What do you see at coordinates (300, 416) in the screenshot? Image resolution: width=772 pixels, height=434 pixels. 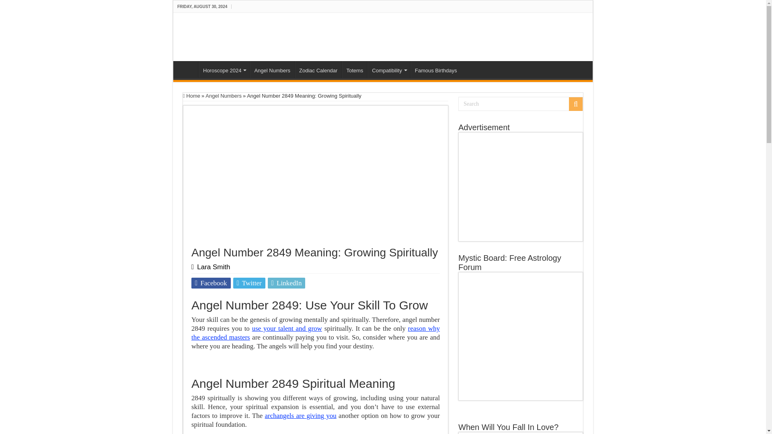 I see `archangels are giving you` at bounding box center [300, 416].